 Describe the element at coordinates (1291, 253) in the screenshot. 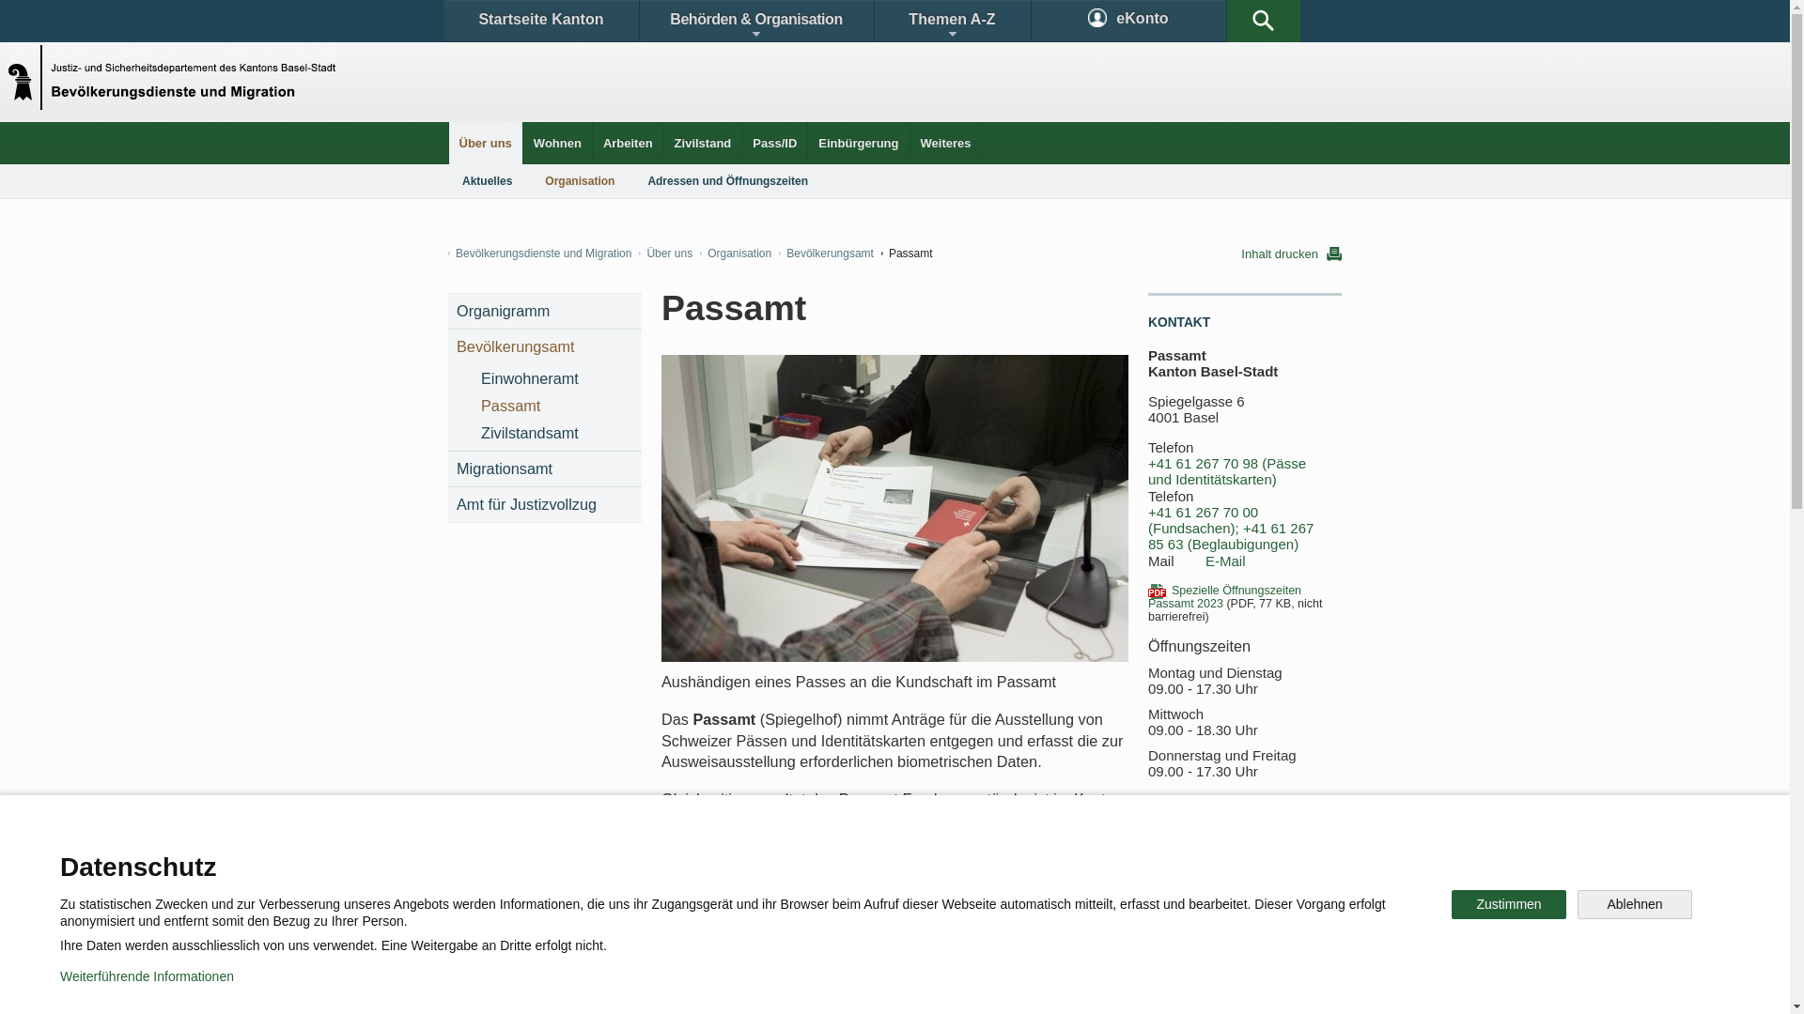

I see `Inhalt drucken` at that location.